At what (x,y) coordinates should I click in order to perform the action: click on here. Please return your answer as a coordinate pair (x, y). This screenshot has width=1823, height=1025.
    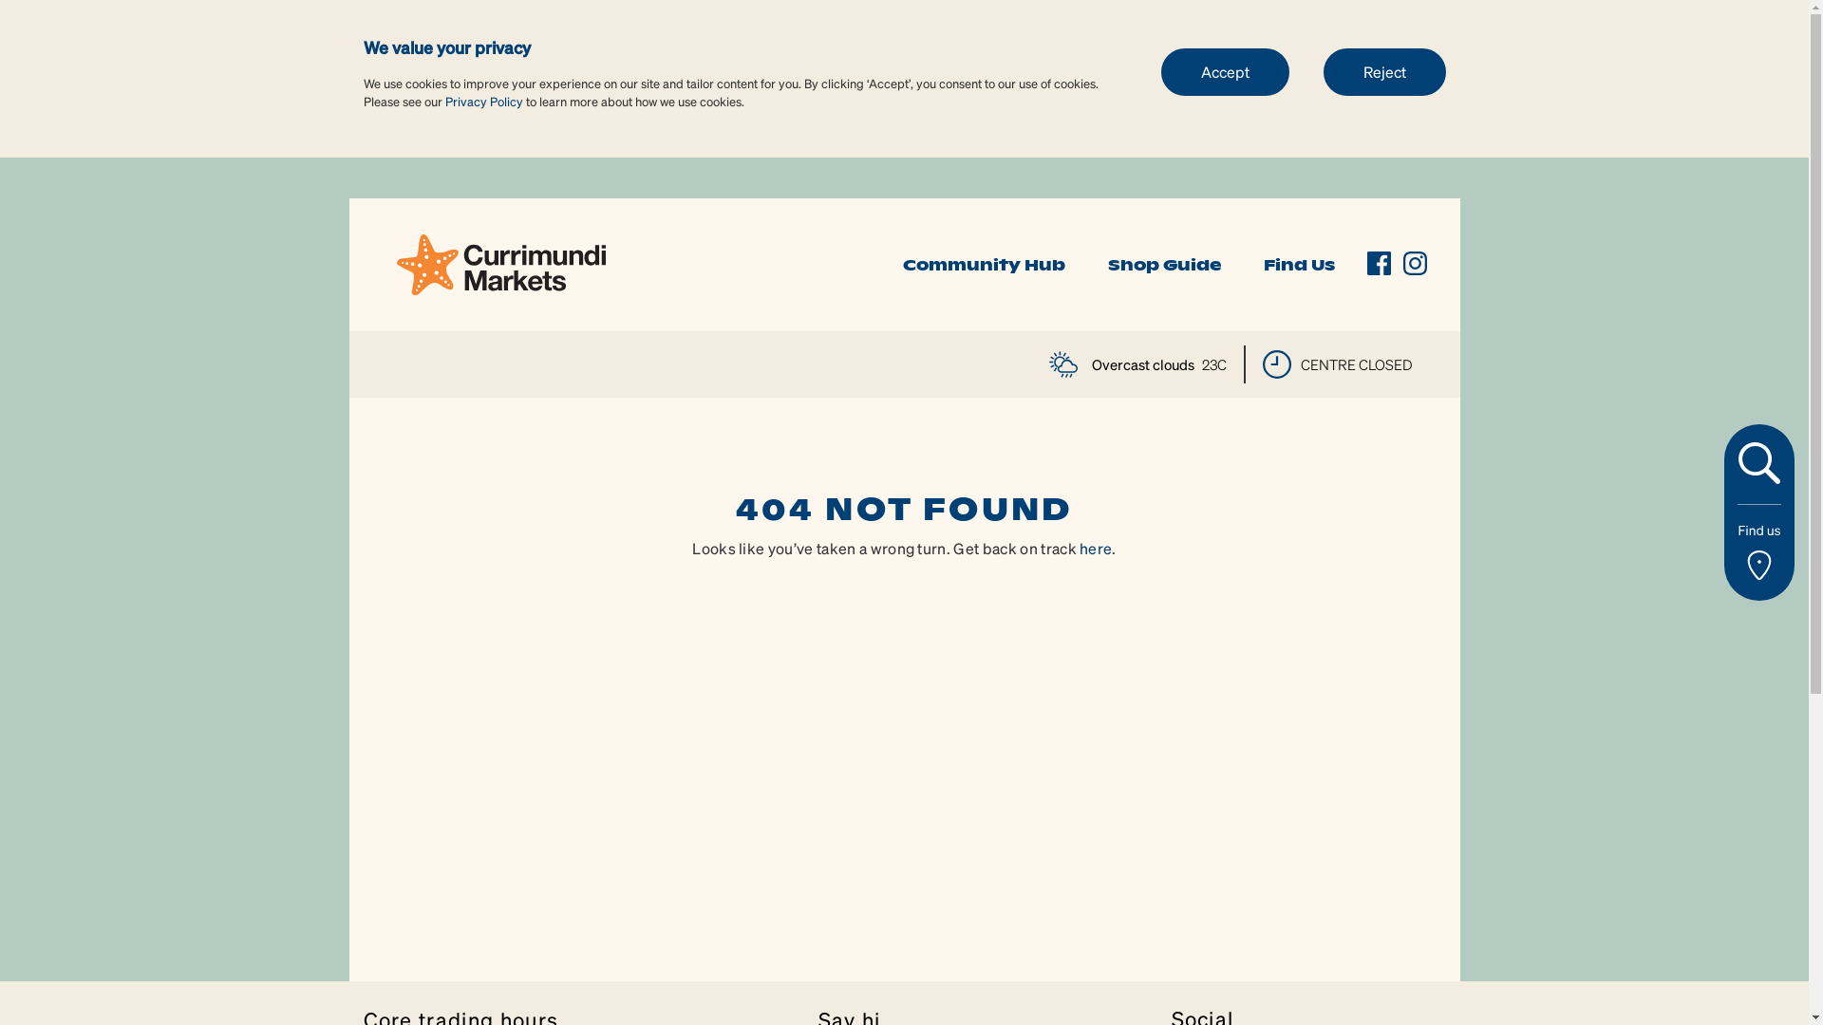
    Looking at the image, I should click on (1096, 549).